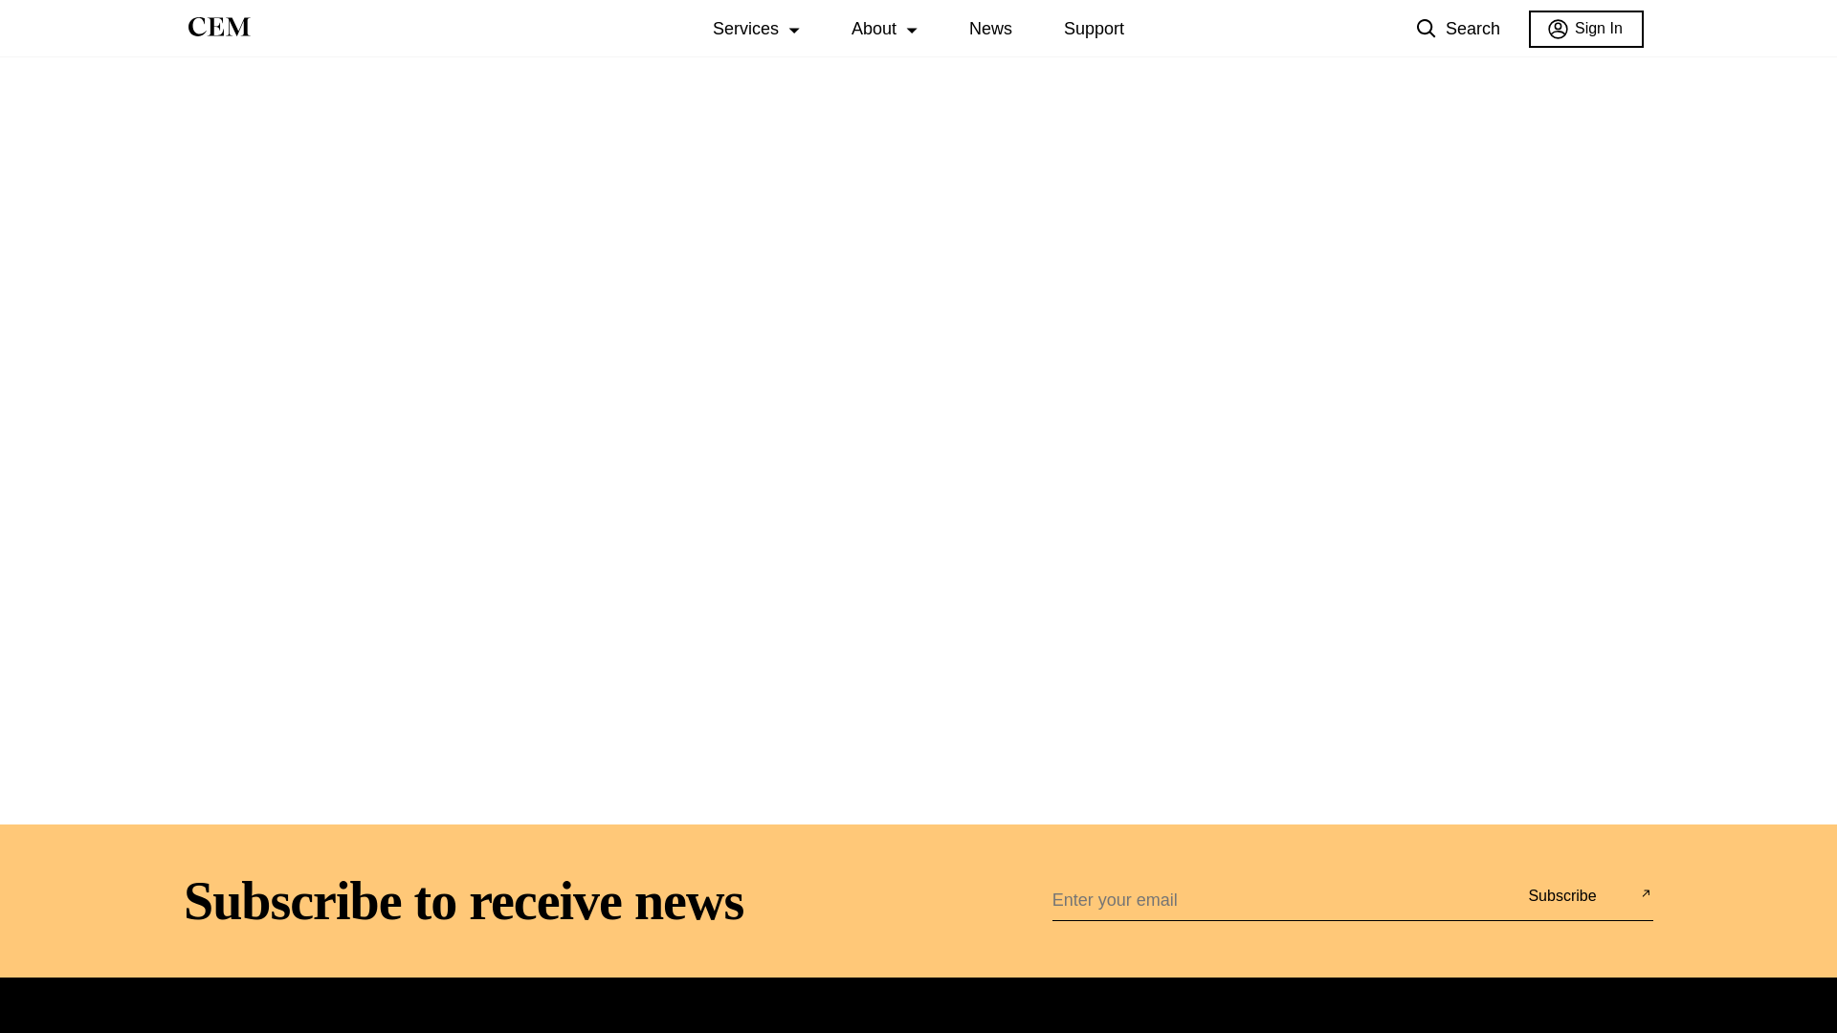 Image resolution: width=1837 pixels, height=1033 pixels. Describe the element at coordinates (1586, 27) in the screenshot. I see `Sign In` at that location.